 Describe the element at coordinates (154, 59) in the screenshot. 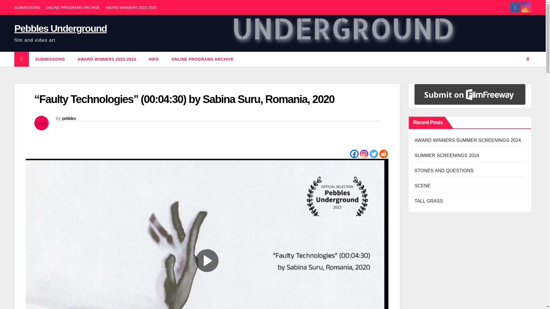

I see `INFO` at that location.